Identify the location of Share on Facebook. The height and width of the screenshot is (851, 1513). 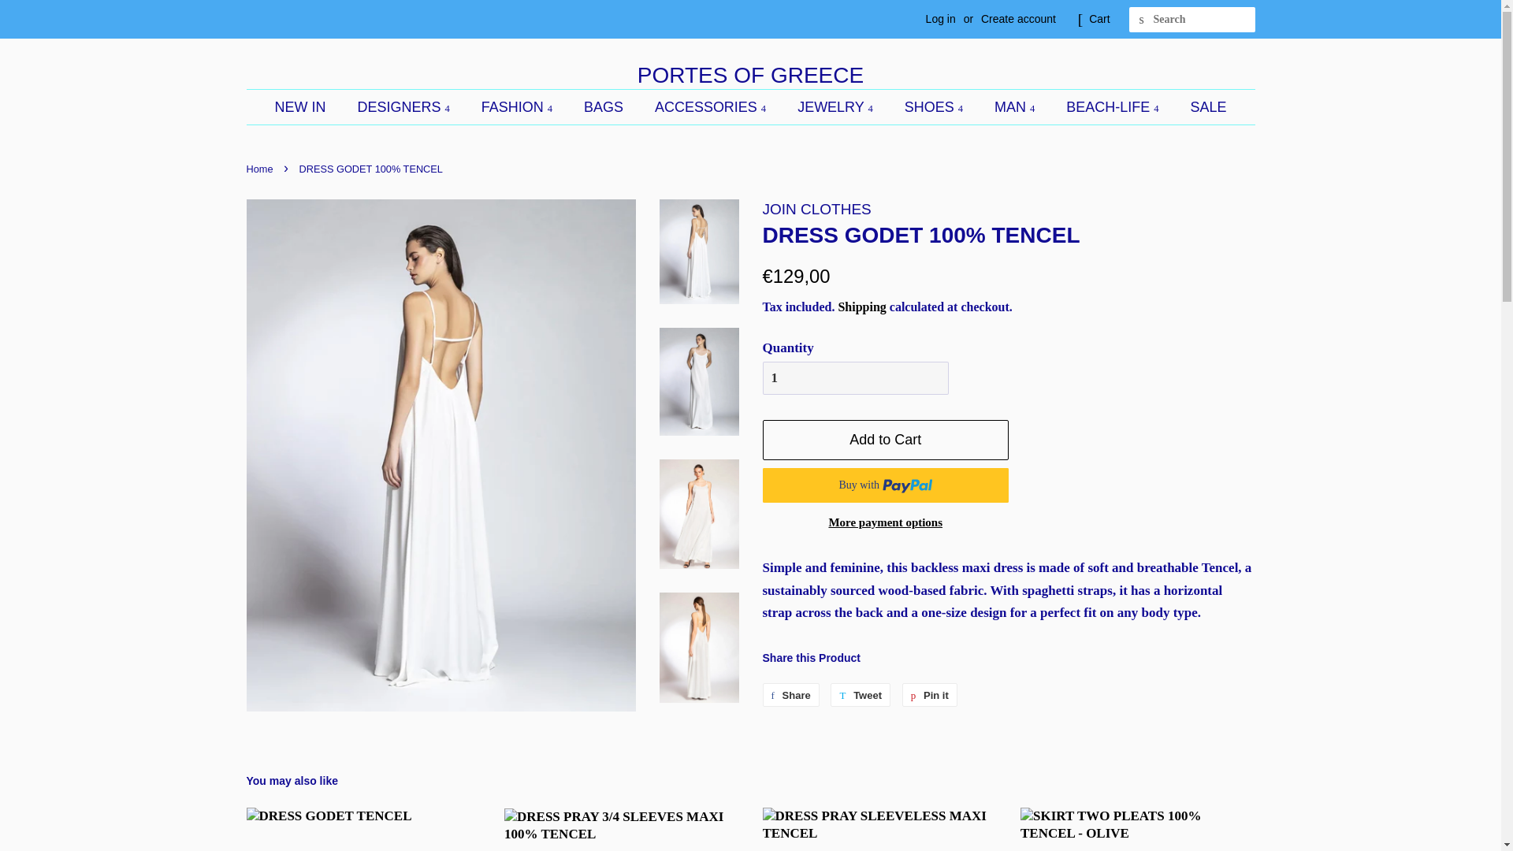
(791, 695).